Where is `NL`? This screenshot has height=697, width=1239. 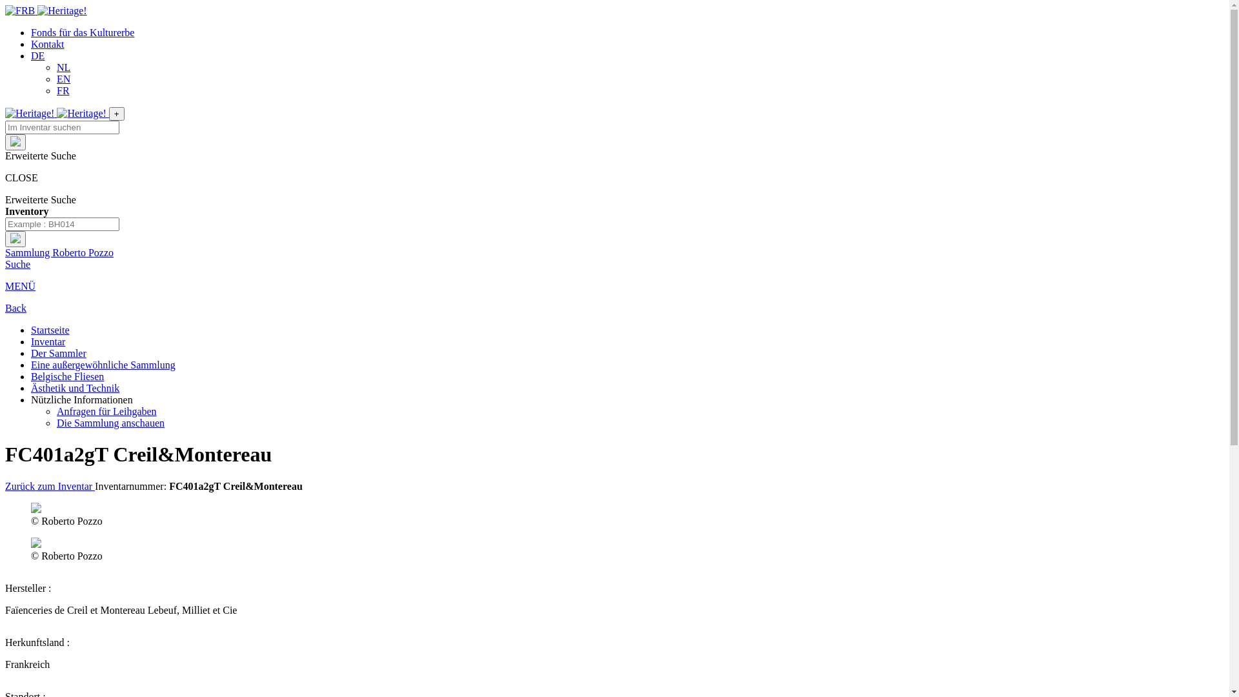
NL is located at coordinates (63, 67).